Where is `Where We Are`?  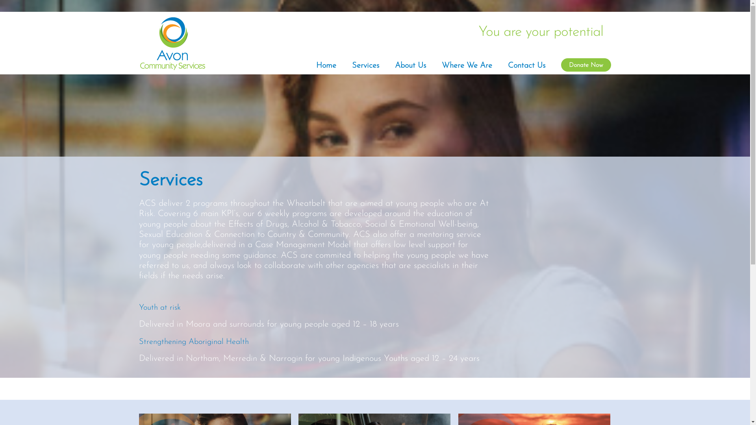 Where We Are is located at coordinates (467, 66).